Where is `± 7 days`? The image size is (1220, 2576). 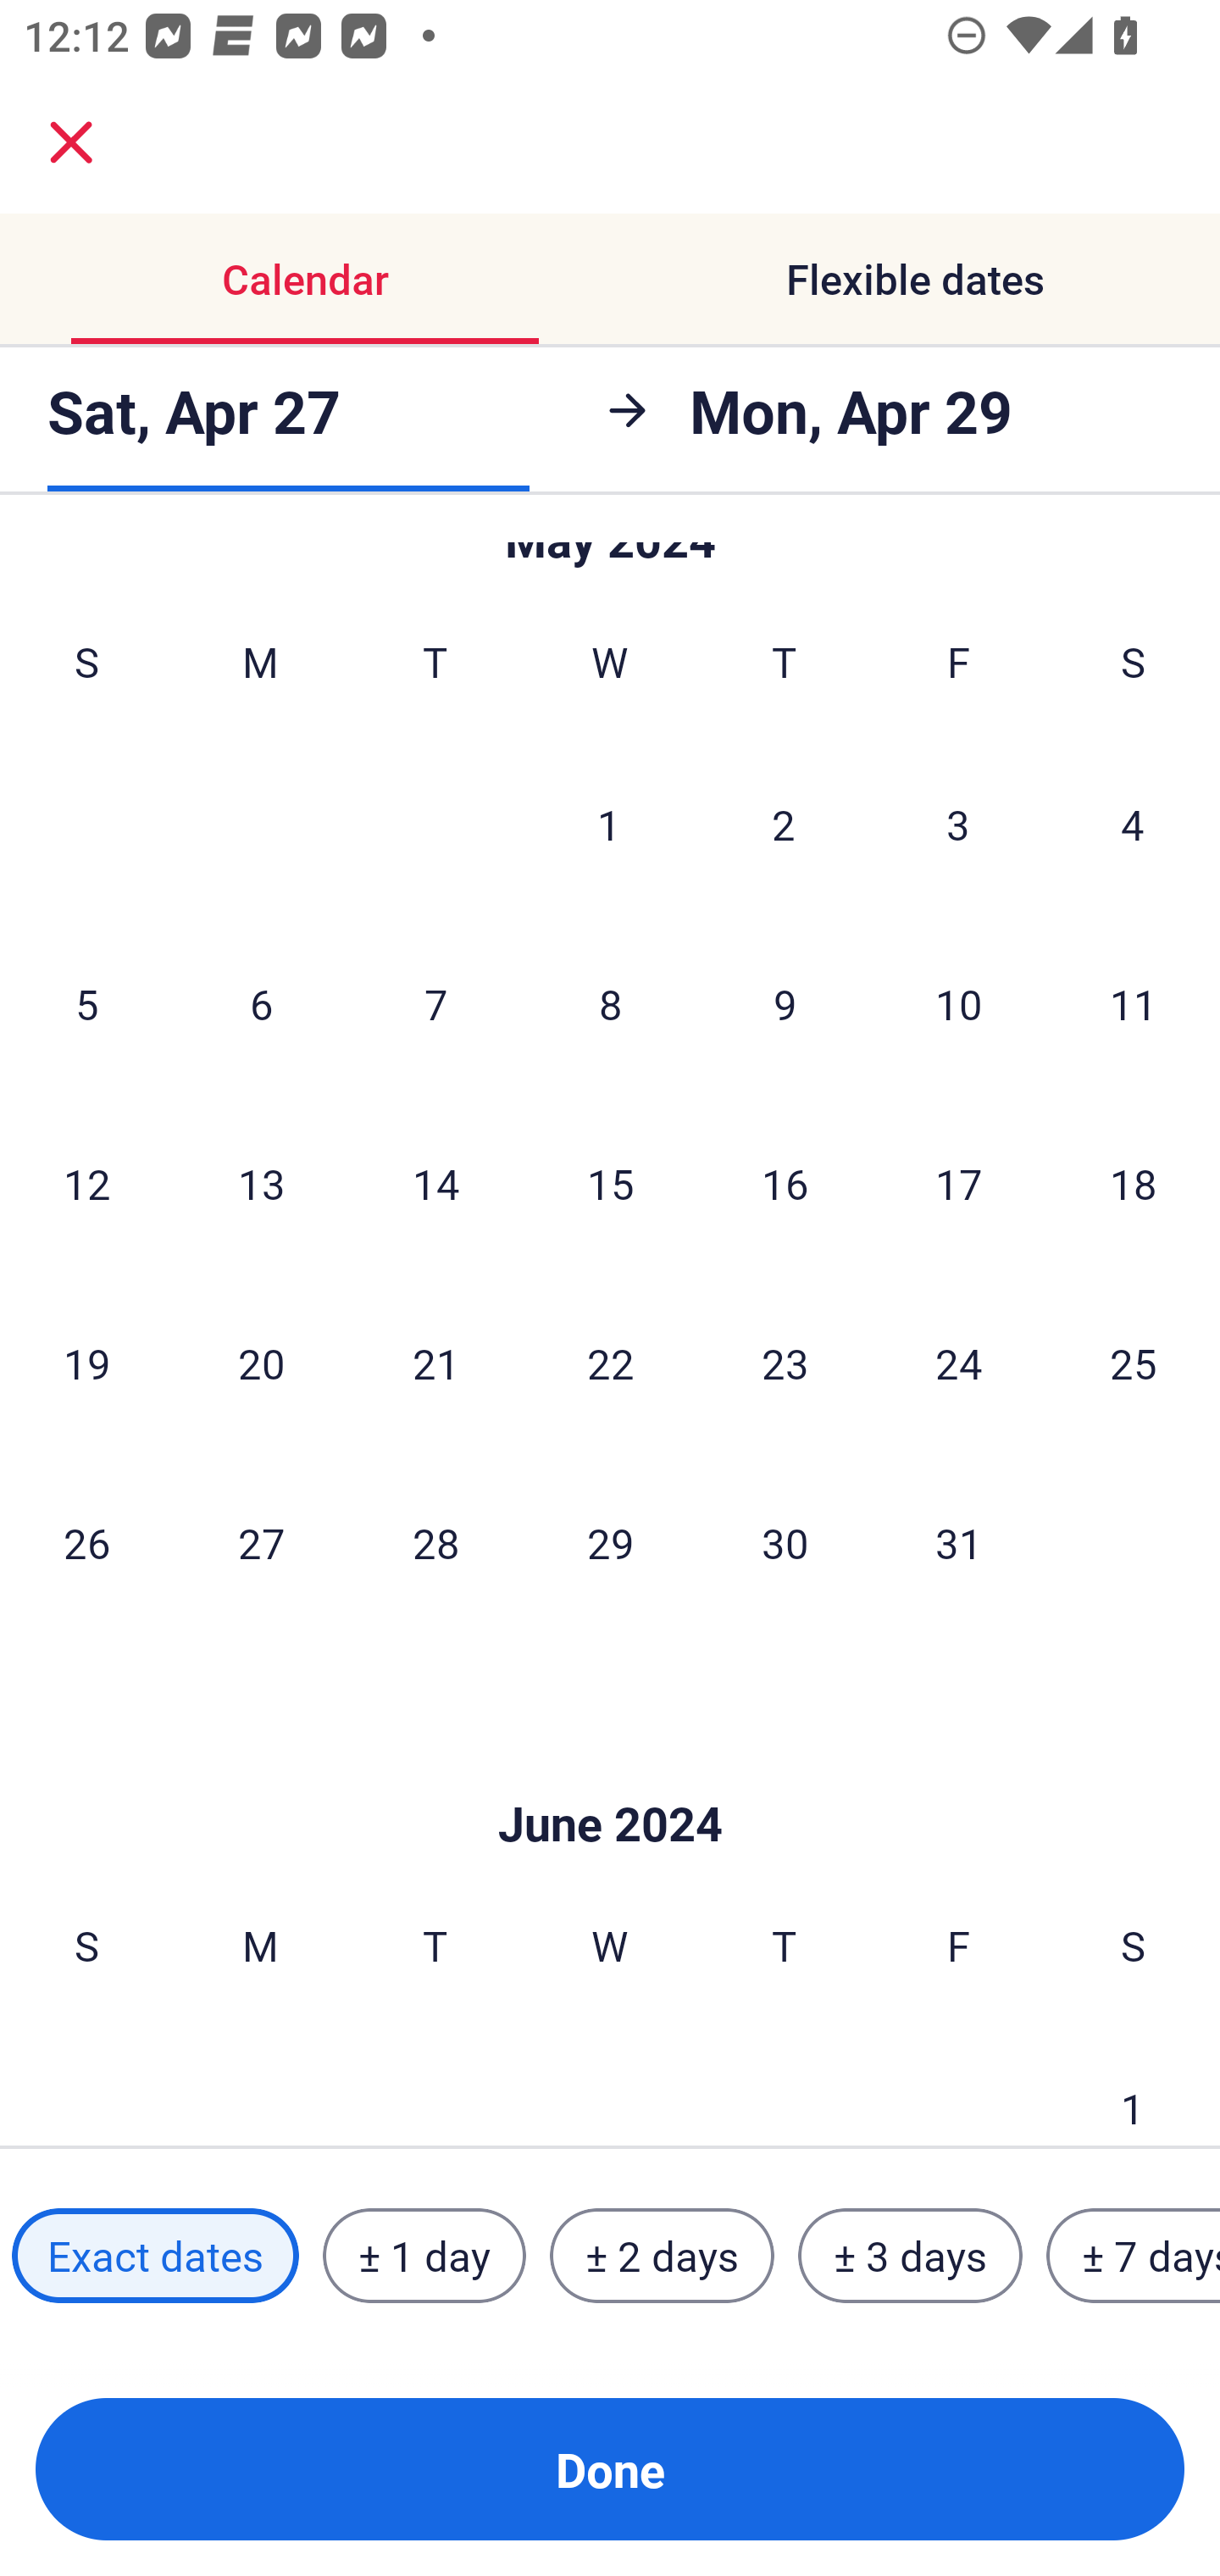 ± 7 days is located at coordinates (1134, 2255).